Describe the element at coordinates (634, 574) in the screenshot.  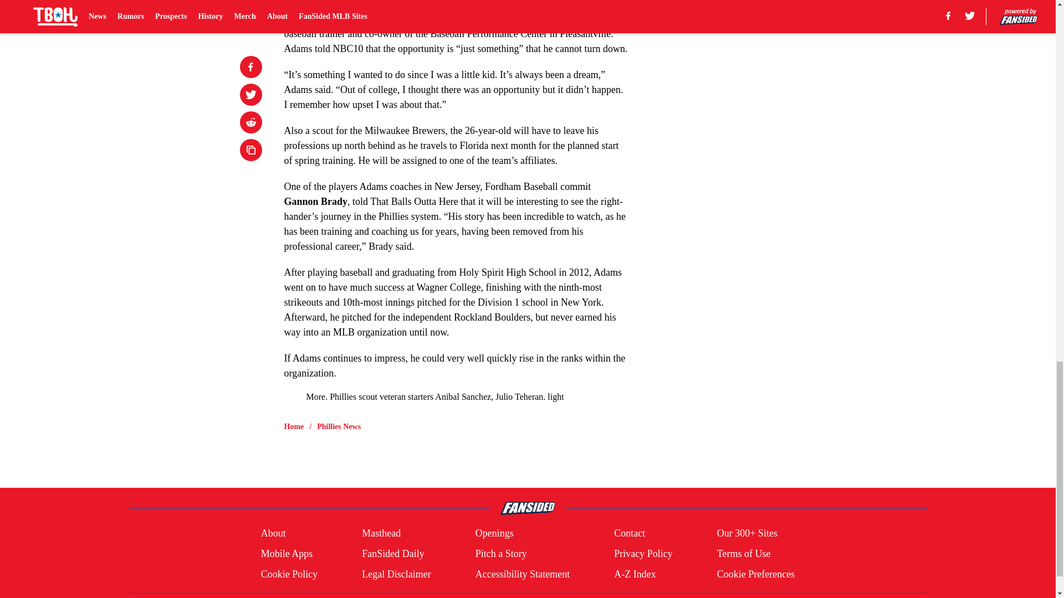
I see `A-Z Index` at that location.